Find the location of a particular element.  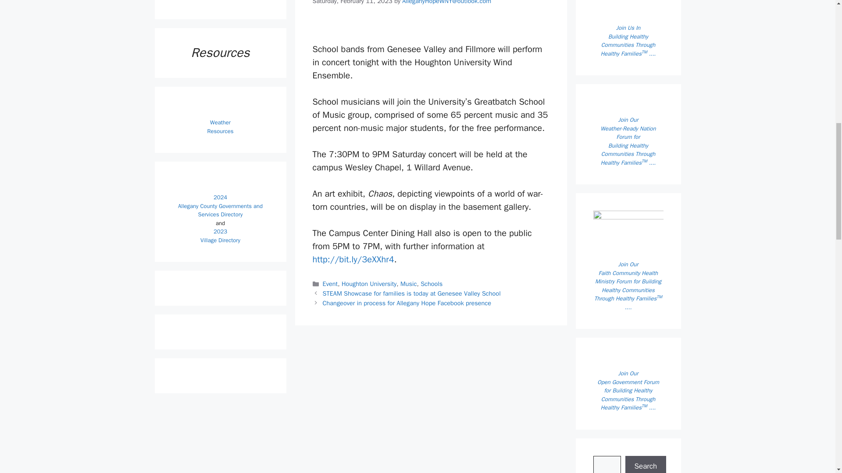

Houghton University is located at coordinates (369, 284).